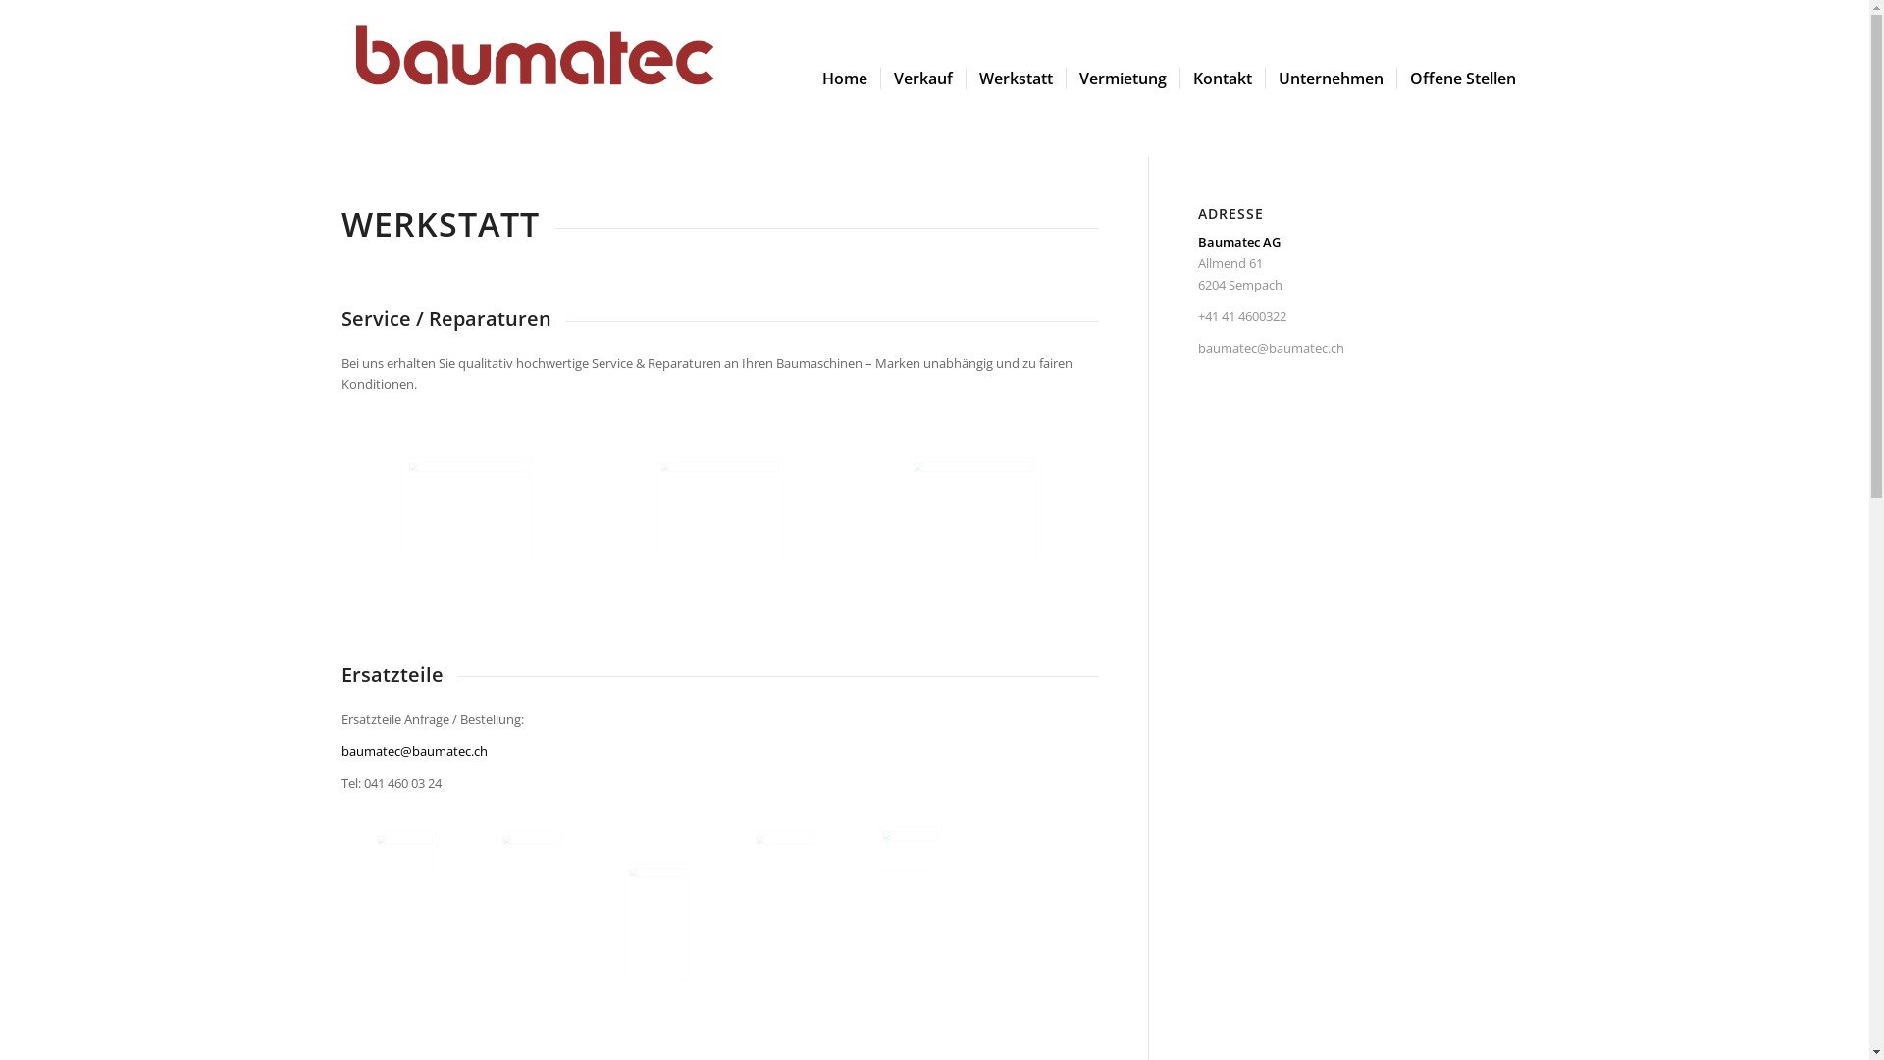 The width and height of the screenshot is (1884, 1060). What do you see at coordinates (1036, 561) in the screenshot?
I see `Werkstatt Halle 2 front` at bounding box center [1036, 561].